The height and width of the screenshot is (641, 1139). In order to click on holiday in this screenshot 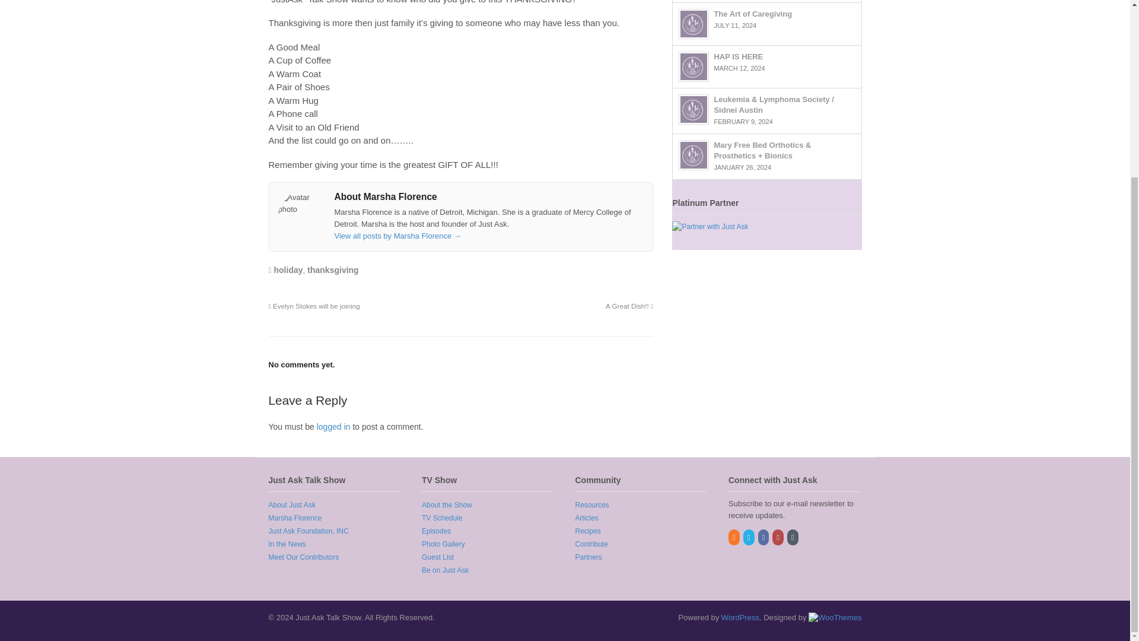, I will do `click(288, 270)`.